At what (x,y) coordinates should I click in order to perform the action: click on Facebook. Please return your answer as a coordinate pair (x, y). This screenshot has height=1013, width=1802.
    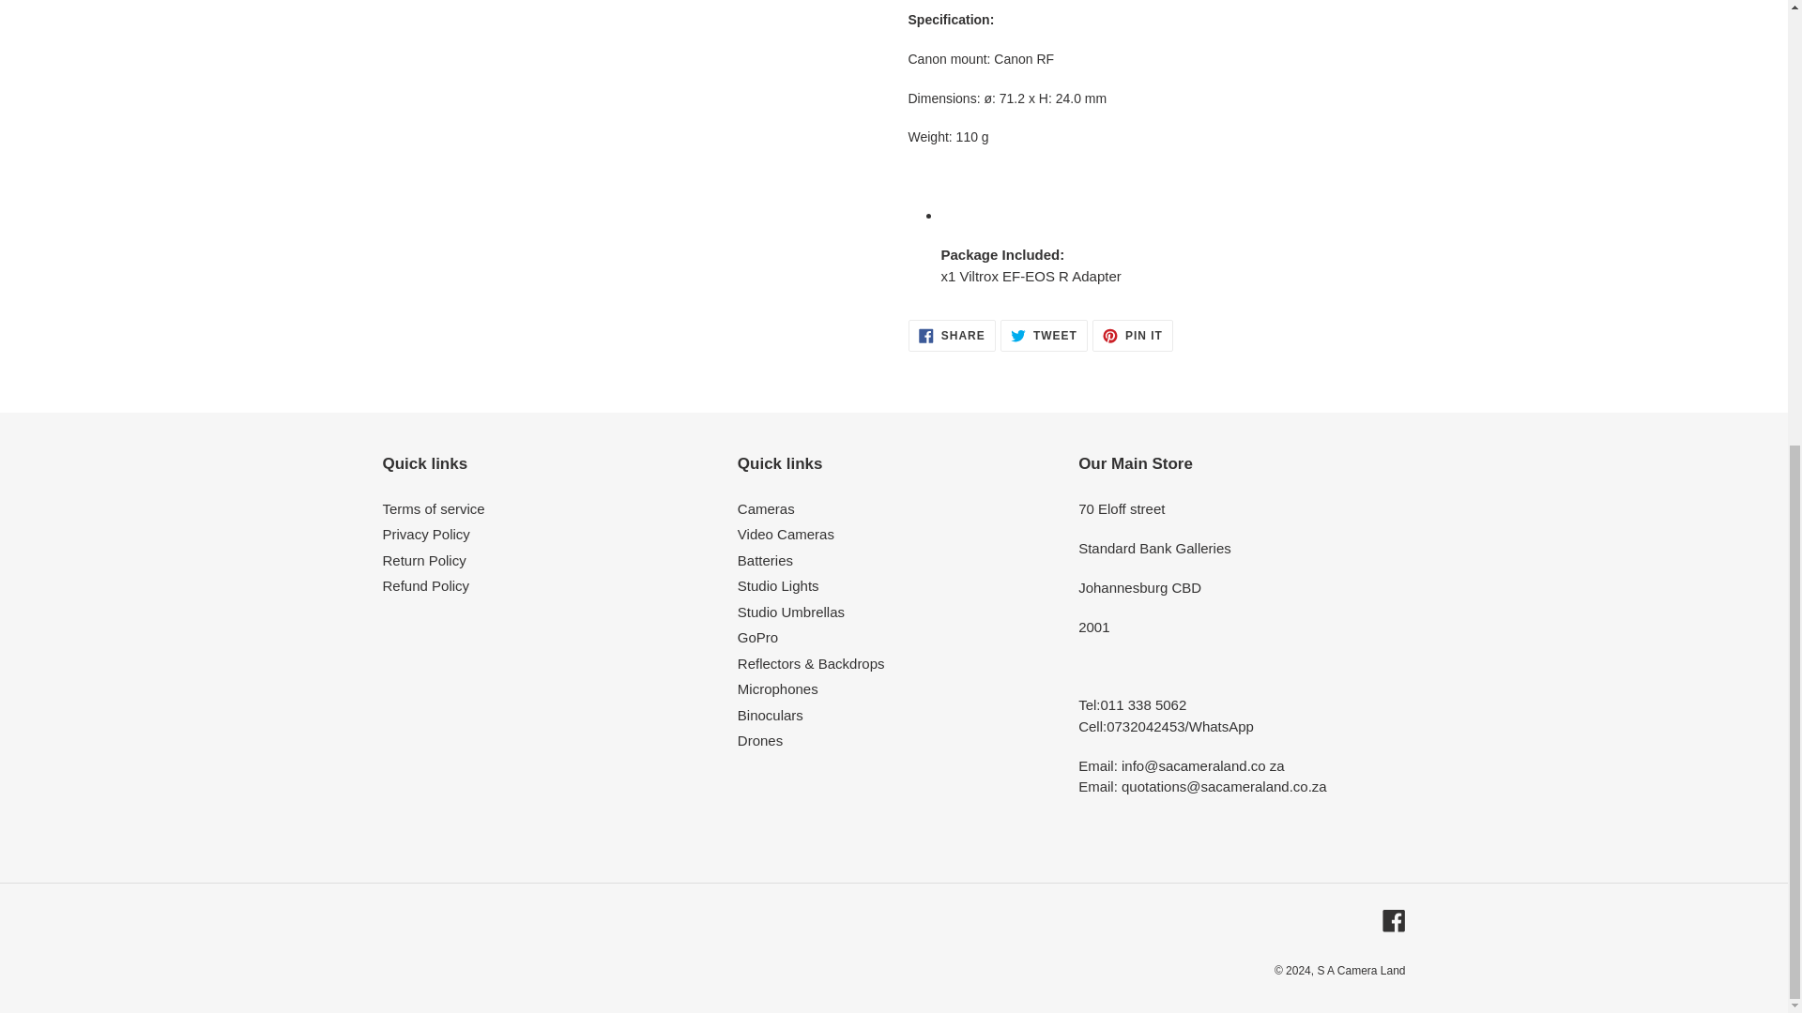
    Looking at the image, I should click on (764, 559).